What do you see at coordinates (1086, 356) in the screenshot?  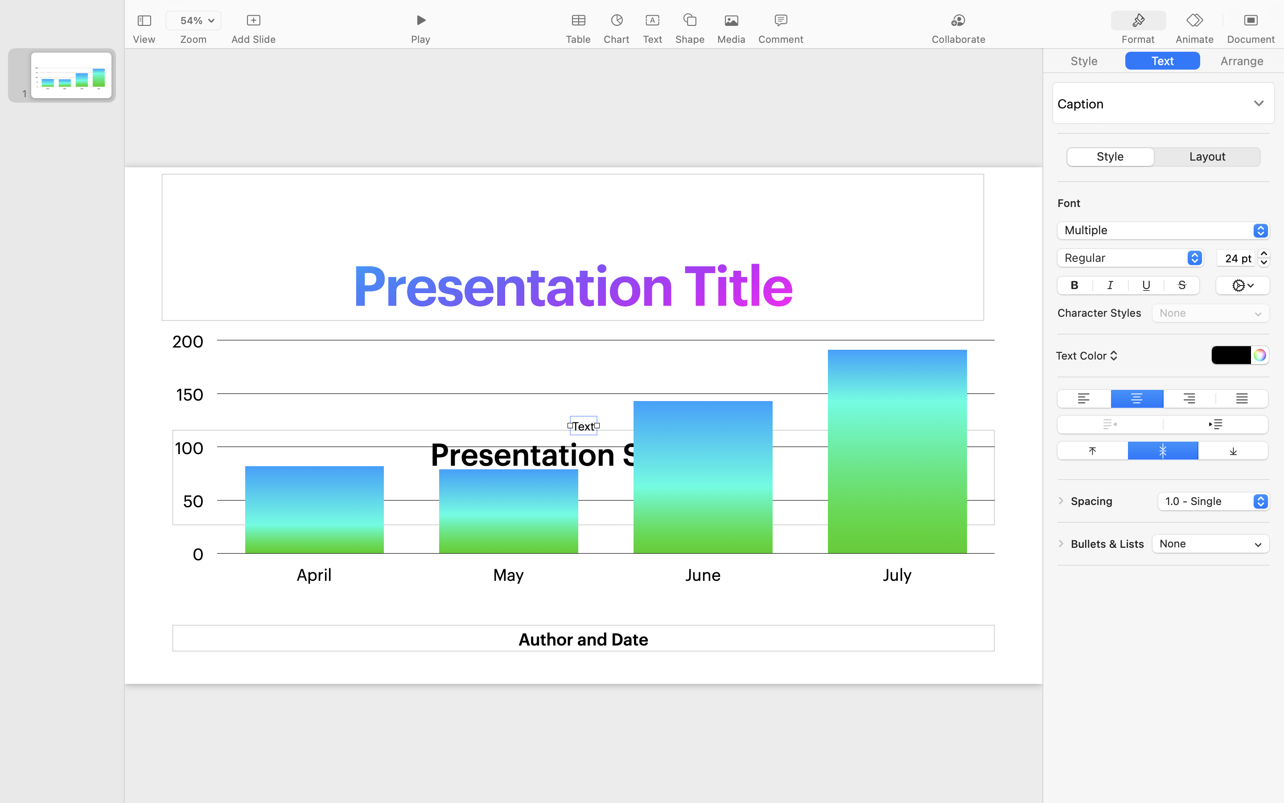 I see `Text Color` at bounding box center [1086, 356].